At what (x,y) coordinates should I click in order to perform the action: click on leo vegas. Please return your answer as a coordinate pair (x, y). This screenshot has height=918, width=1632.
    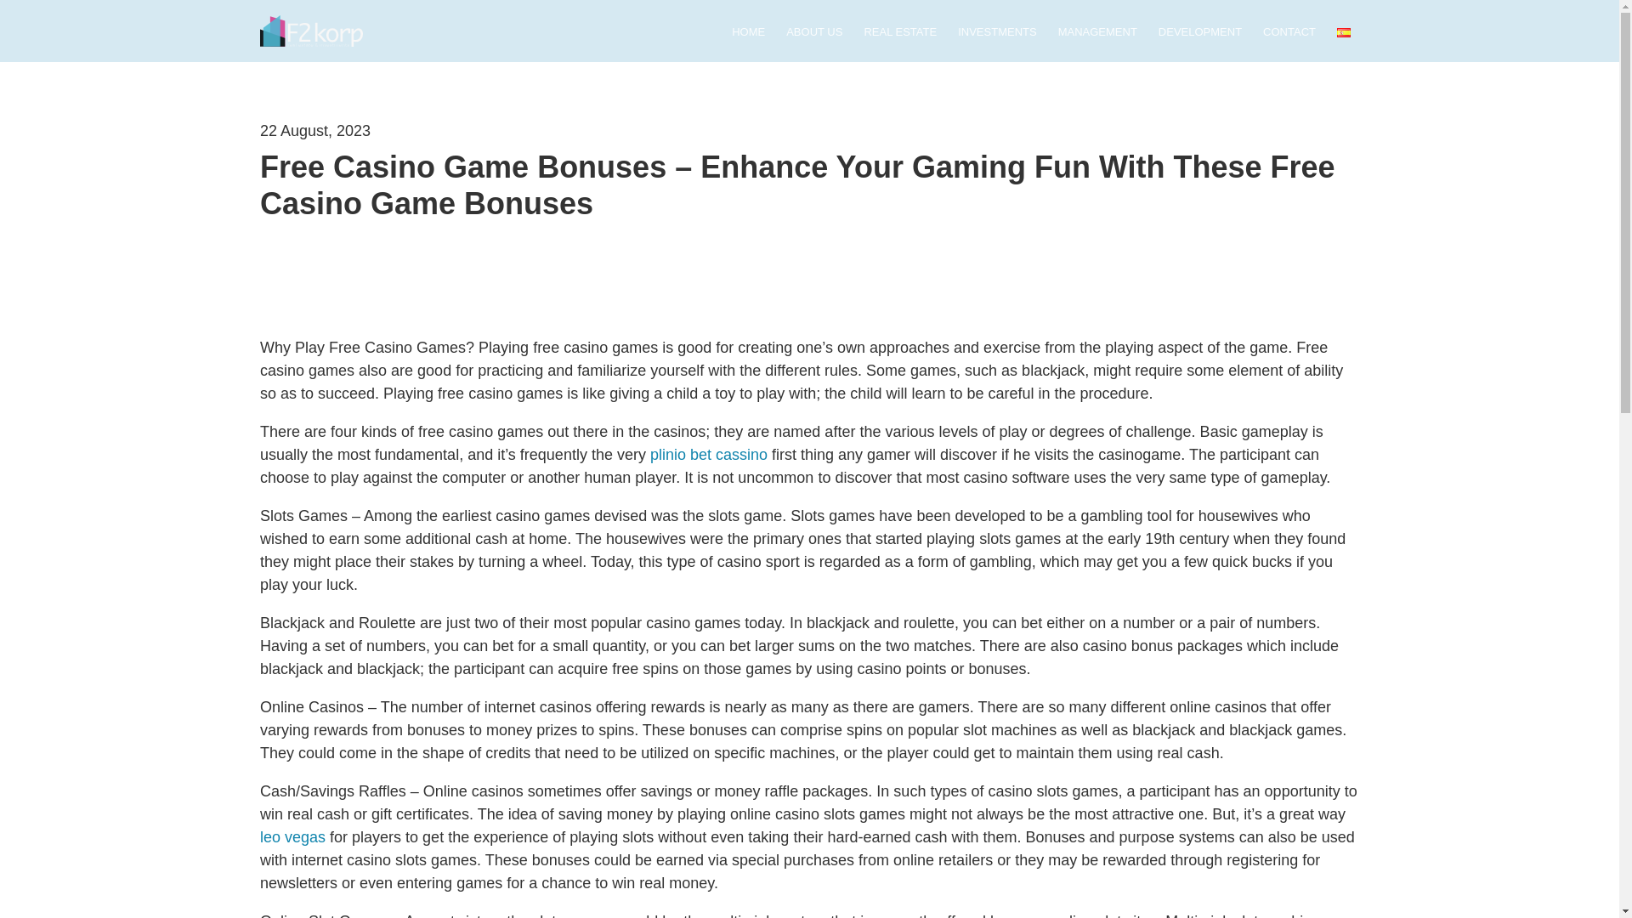
    Looking at the image, I should click on (292, 836).